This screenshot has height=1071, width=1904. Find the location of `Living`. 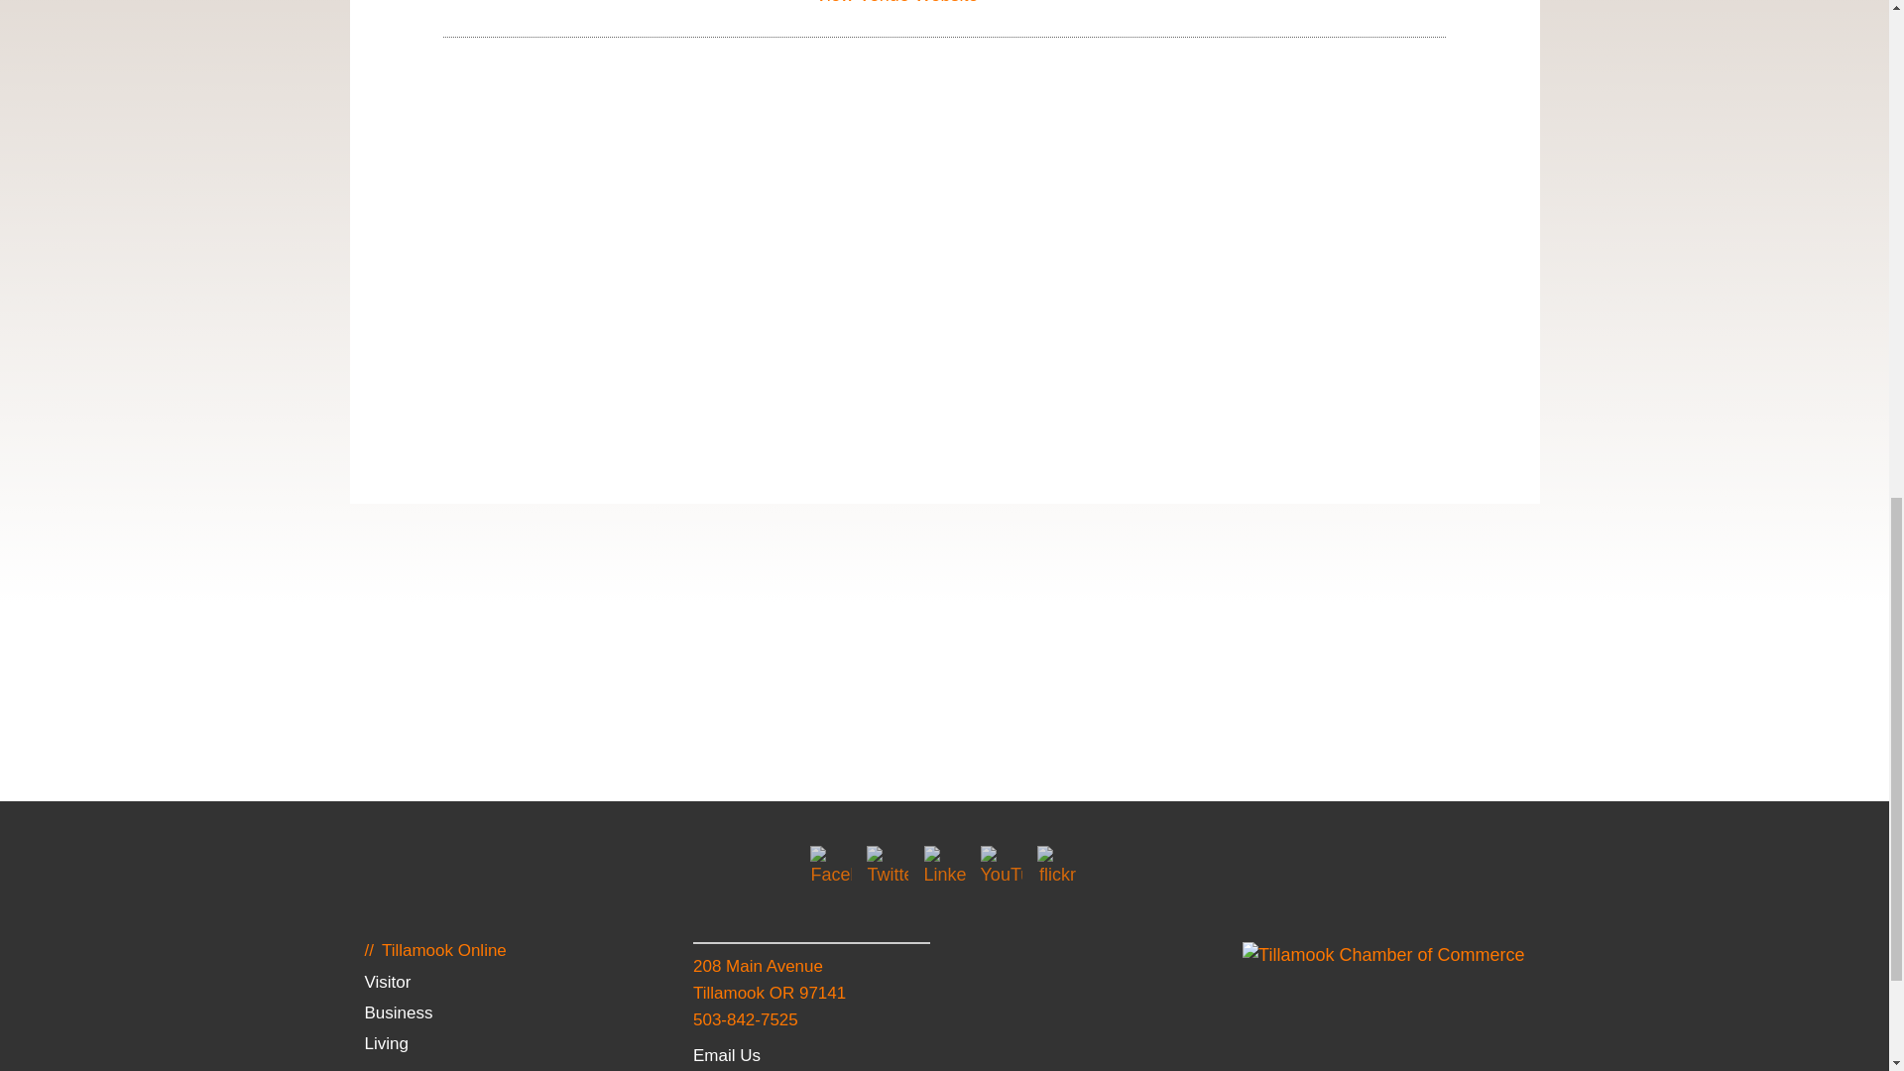

Living is located at coordinates (385, 1043).